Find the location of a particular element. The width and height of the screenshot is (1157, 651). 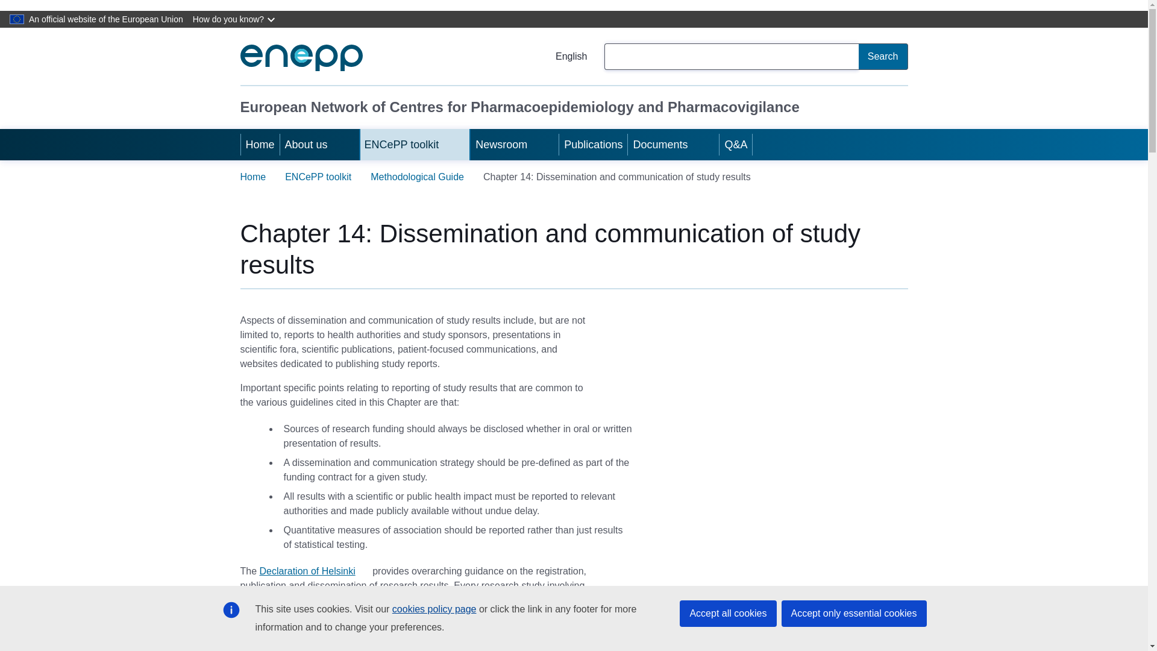

Newsroom is located at coordinates (500, 144).